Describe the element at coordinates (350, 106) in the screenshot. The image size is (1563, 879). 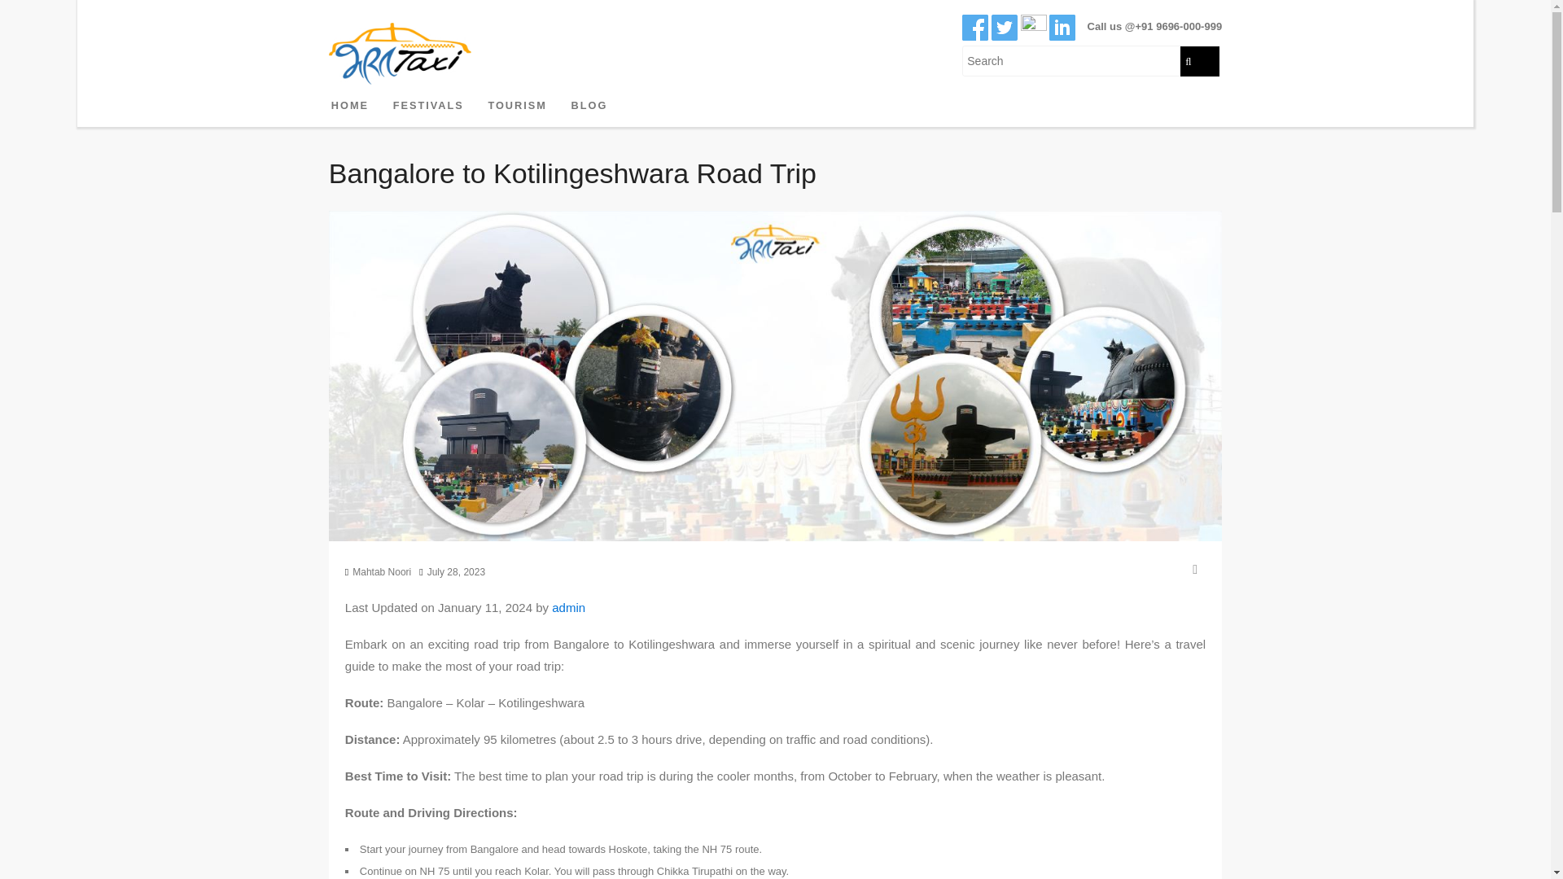
I see `HOME` at that location.